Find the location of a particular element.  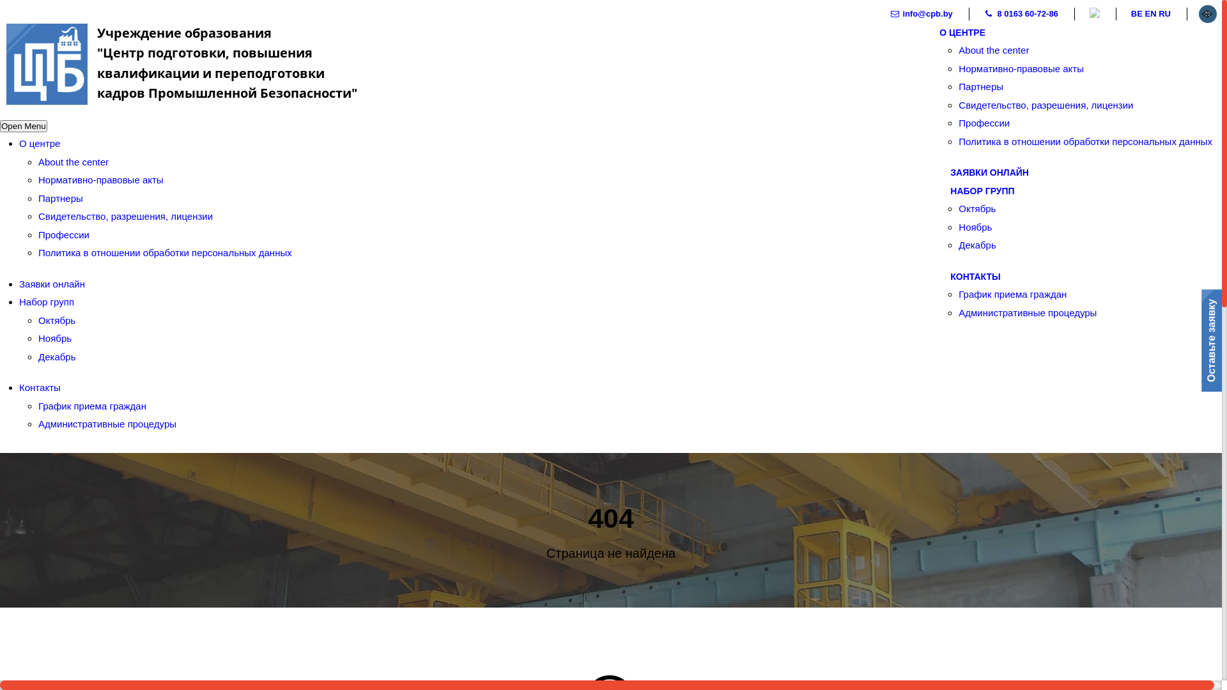

RU is located at coordinates (1164, 14).